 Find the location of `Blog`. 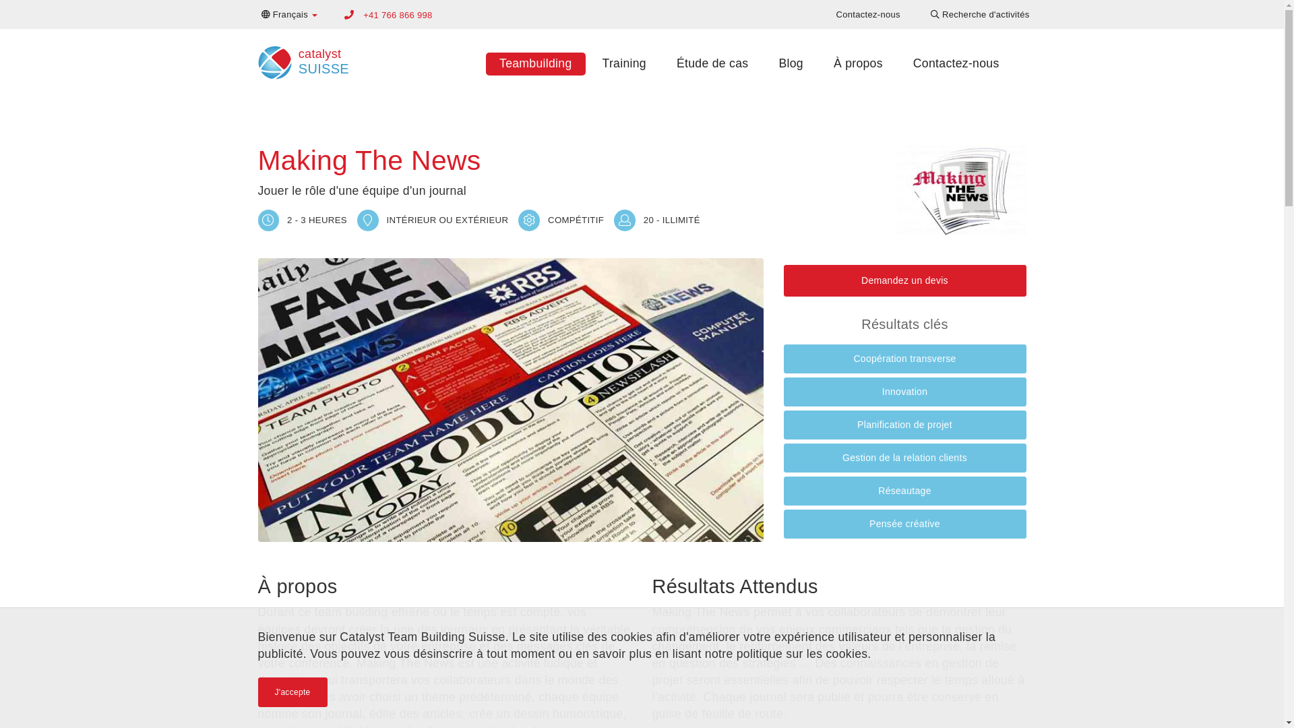

Blog is located at coordinates (791, 63).